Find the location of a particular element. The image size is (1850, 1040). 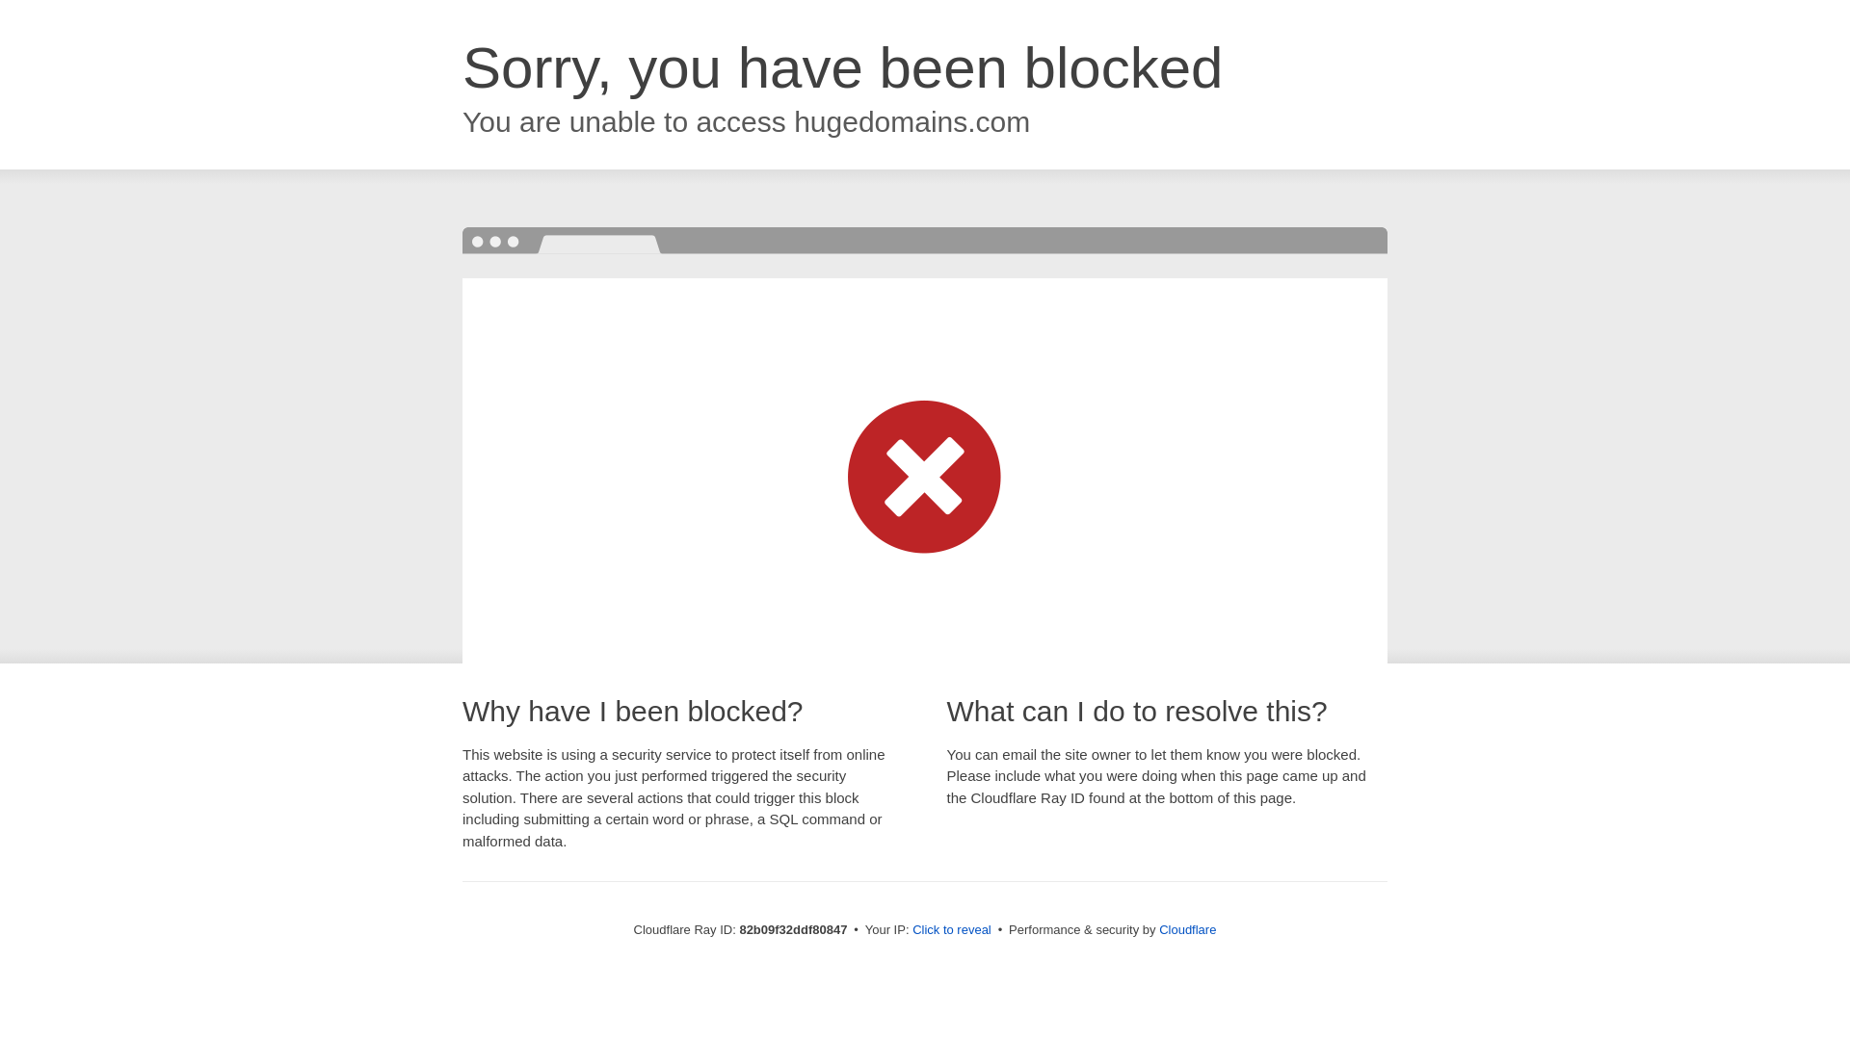

Click to reveal is located at coordinates (952, 930).